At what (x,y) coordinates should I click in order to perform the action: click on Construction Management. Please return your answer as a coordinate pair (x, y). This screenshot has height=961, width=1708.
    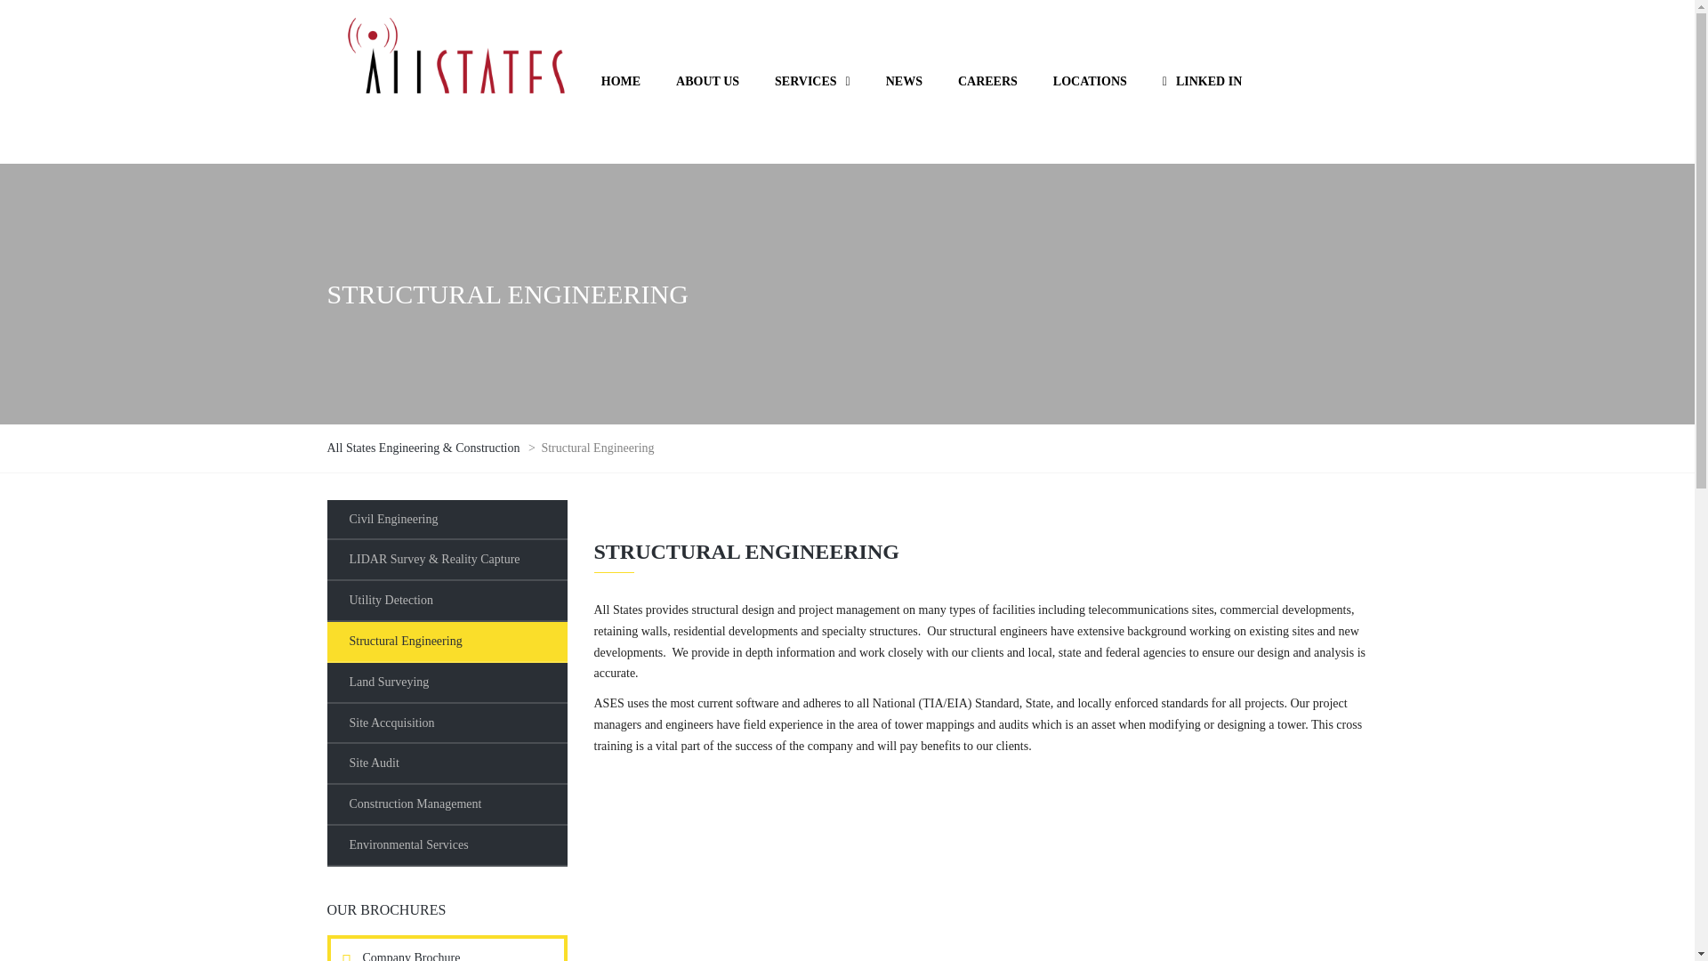
    Looking at the image, I should click on (447, 804).